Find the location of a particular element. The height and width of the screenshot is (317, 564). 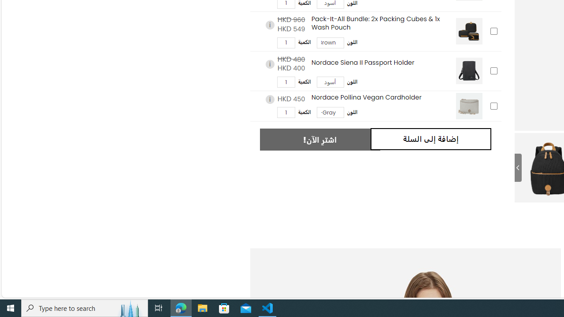

Nordace Pollina Vegan Cardholder is located at coordinates (469, 106).